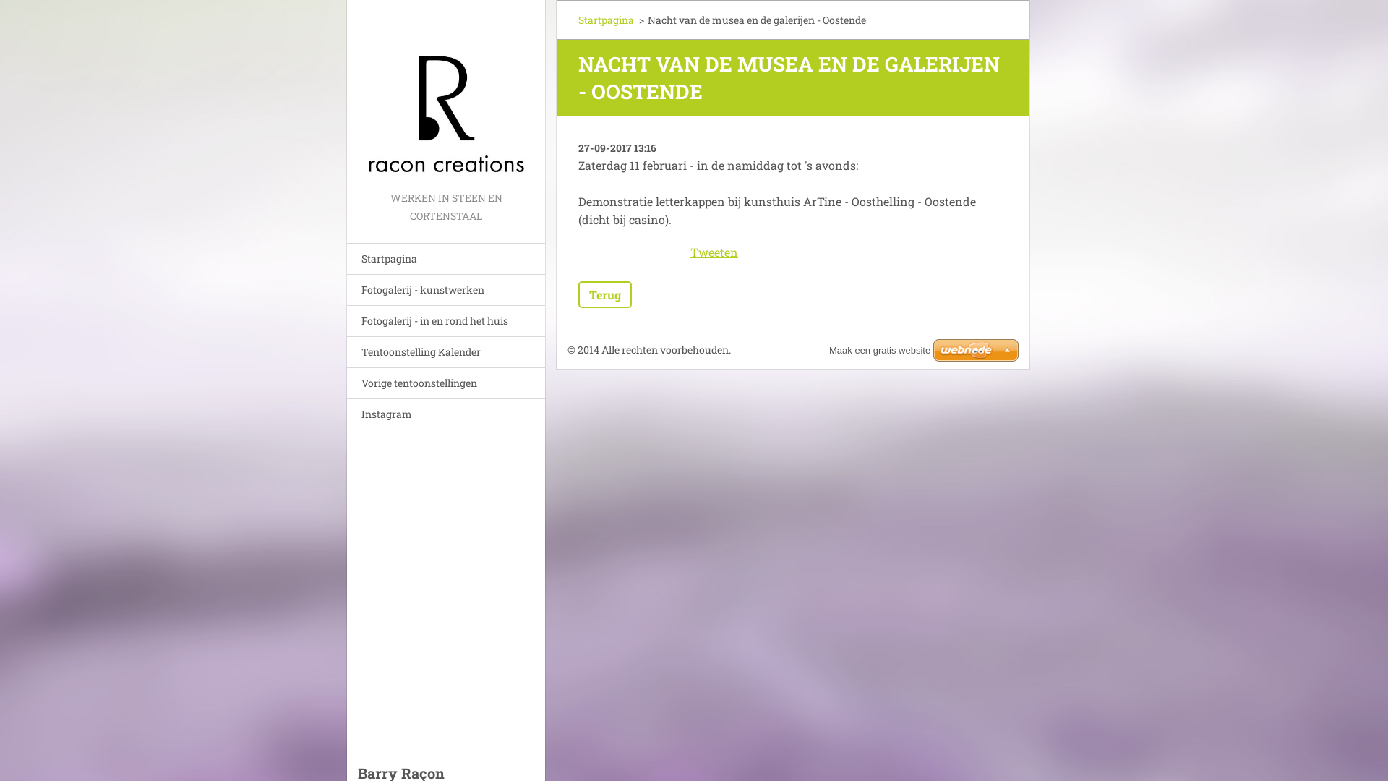 Image resolution: width=1388 pixels, height=781 pixels. I want to click on Vorige tentoonstellingen, so click(446, 383).